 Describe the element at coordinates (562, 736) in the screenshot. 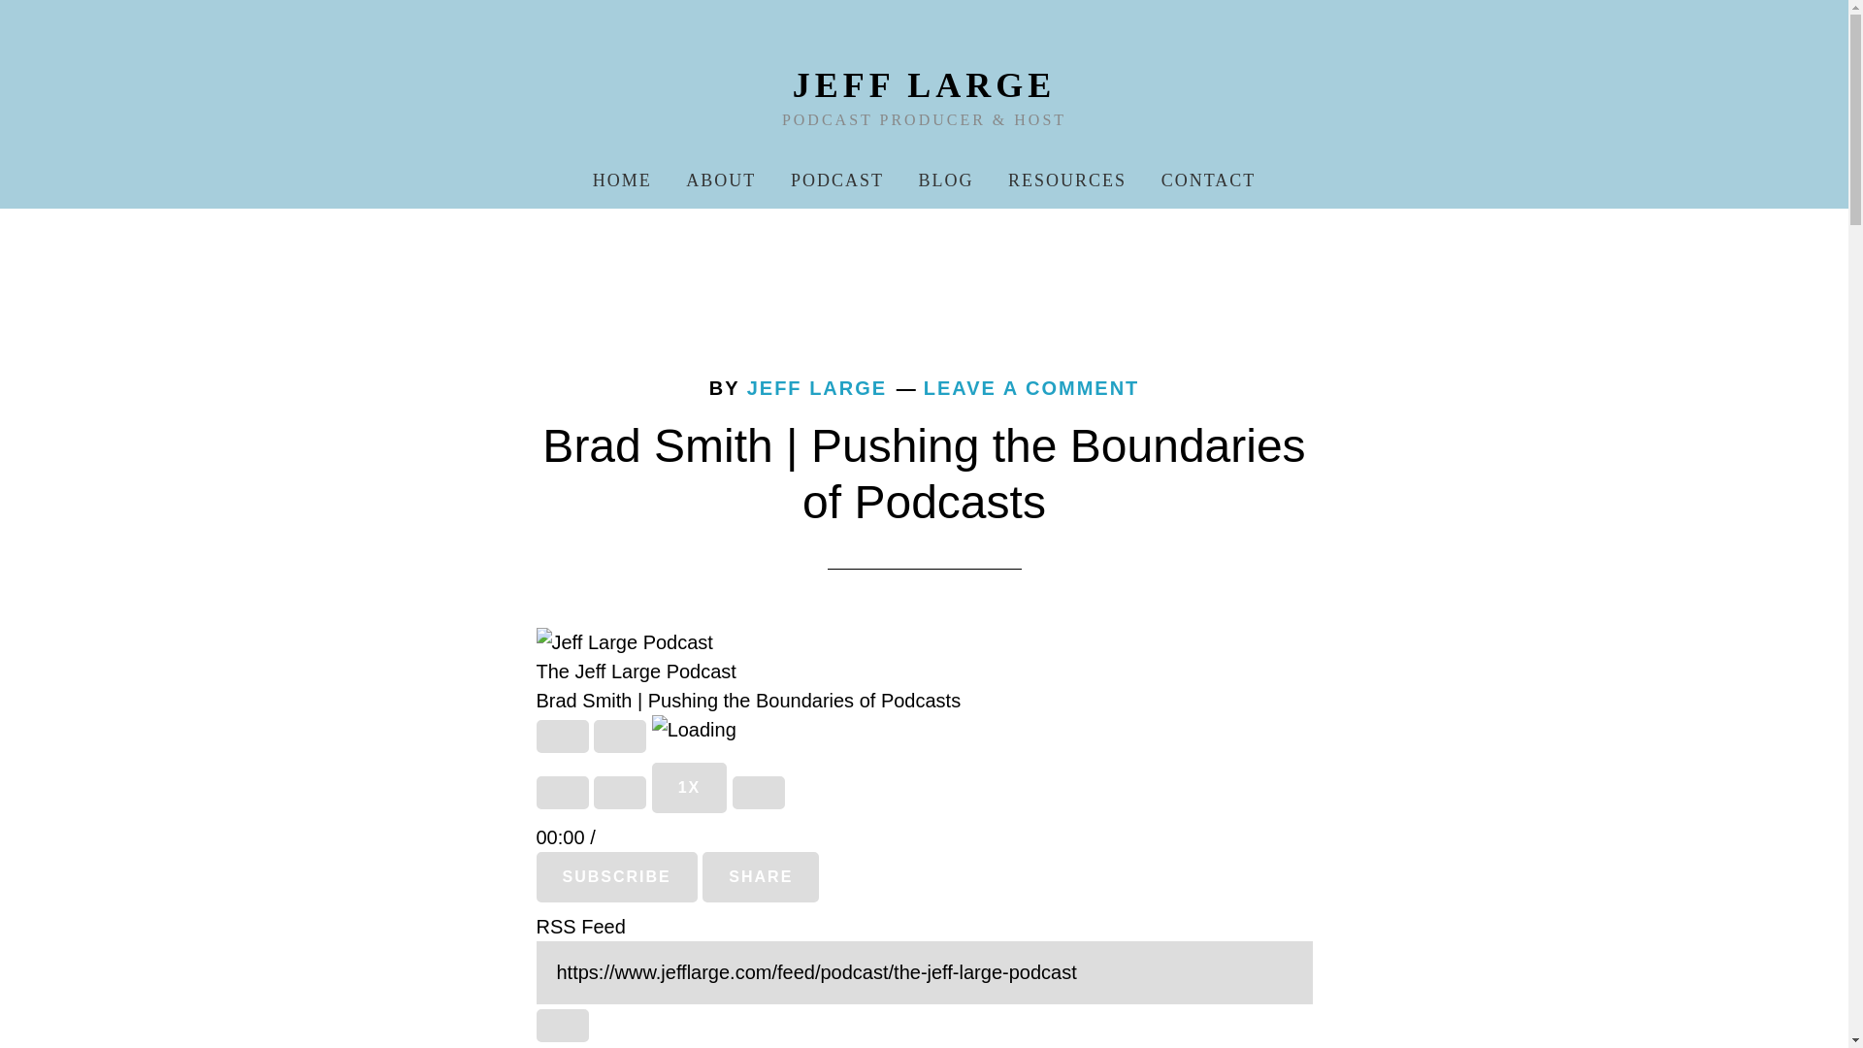

I see `Play` at that location.